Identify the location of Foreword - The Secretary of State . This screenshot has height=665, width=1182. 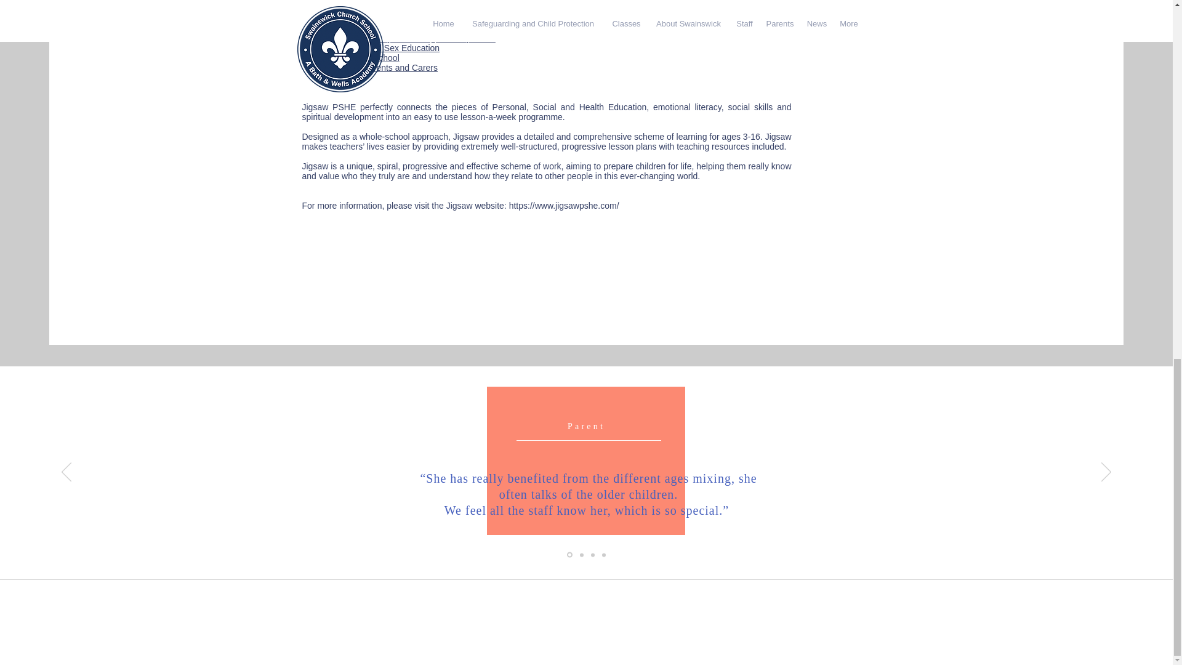
(384, 18).